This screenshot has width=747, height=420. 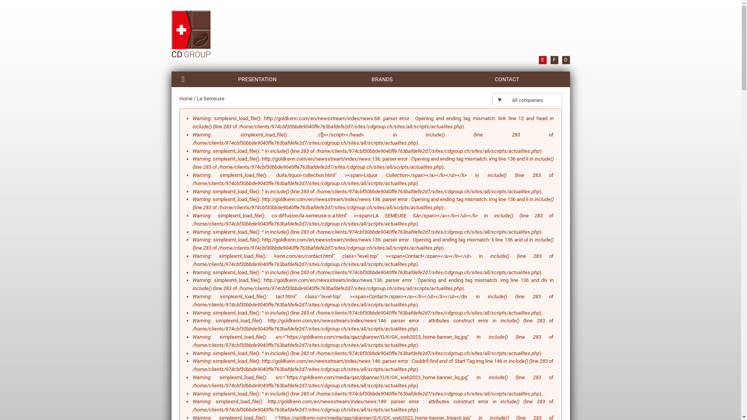 What do you see at coordinates (186, 99) in the screenshot?
I see `Home` at bounding box center [186, 99].